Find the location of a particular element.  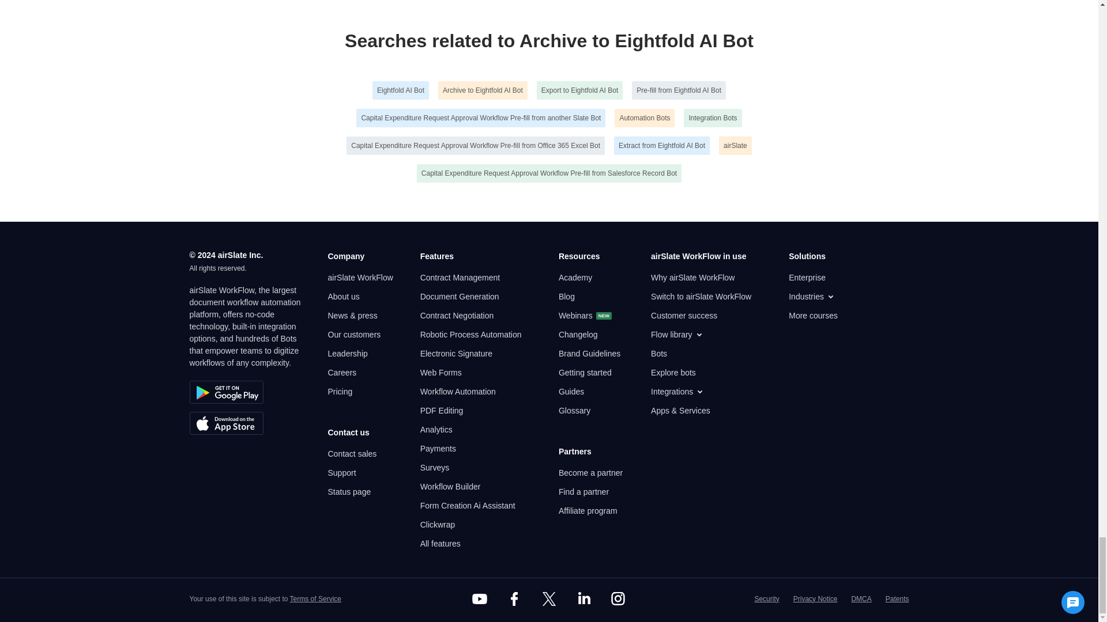

YouTube is located at coordinates (480, 599).